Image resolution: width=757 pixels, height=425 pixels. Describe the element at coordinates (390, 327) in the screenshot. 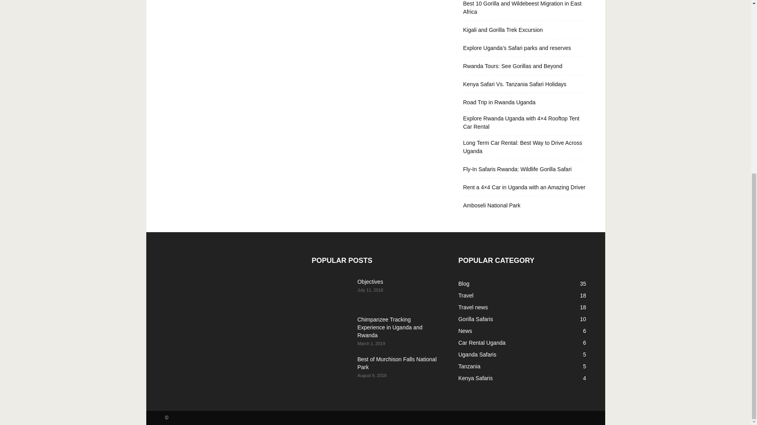

I see `Chimpanzee Tracking Experience in Uganda and Rwanda` at that location.